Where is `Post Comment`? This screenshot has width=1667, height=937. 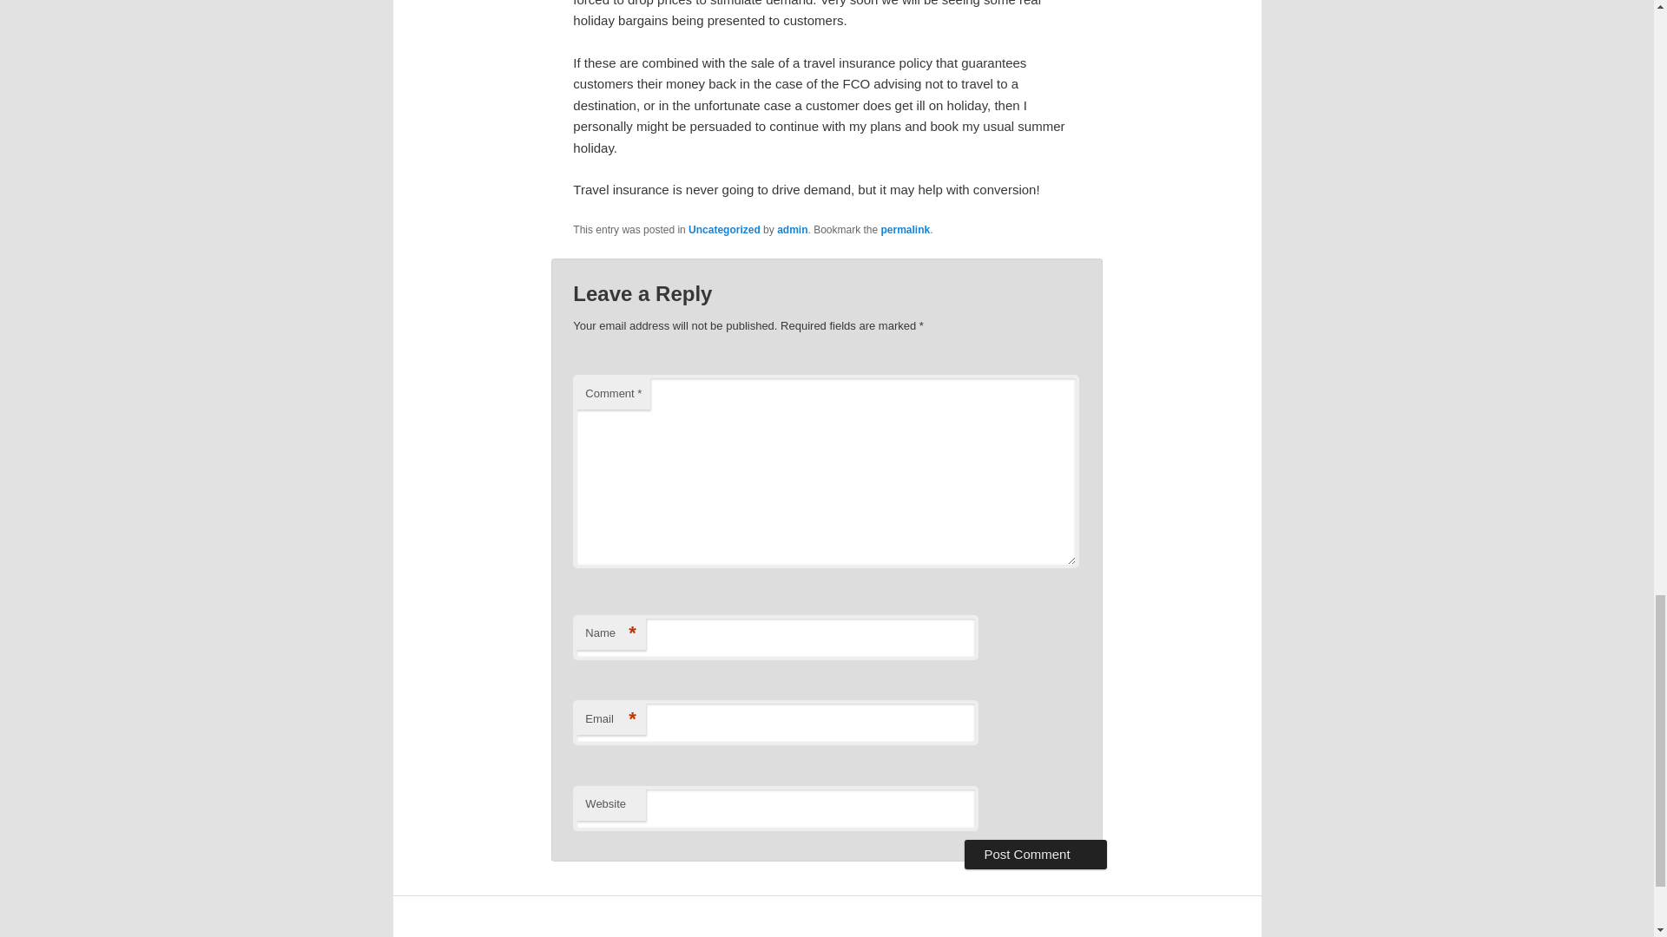 Post Comment is located at coordinates (1035, 854).